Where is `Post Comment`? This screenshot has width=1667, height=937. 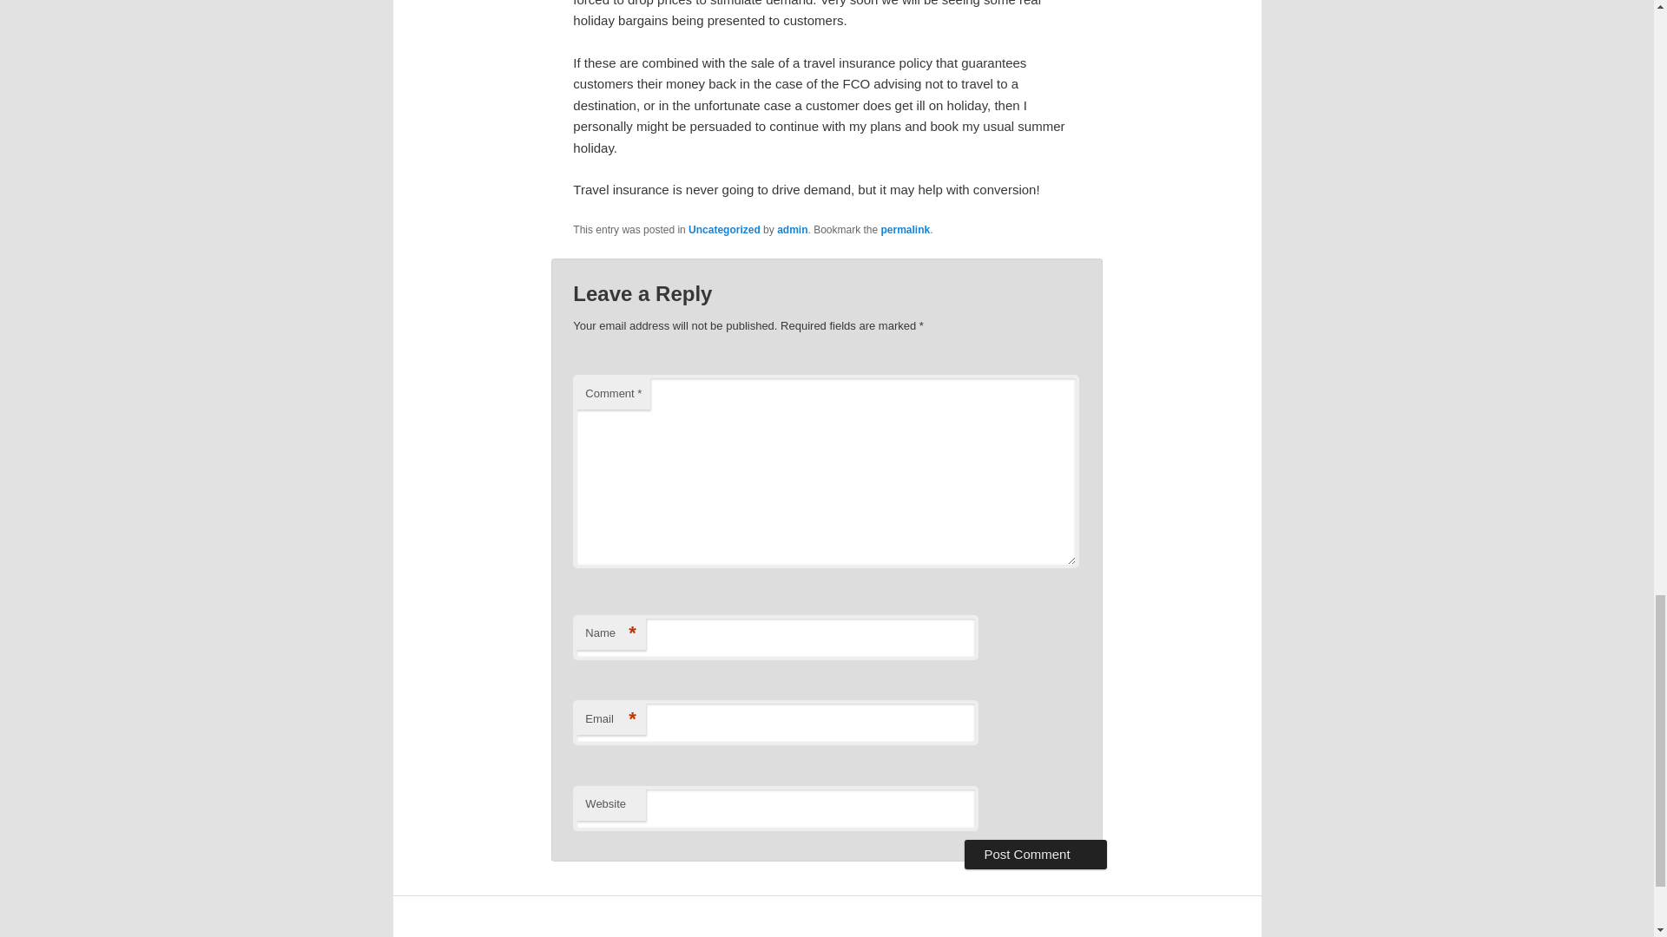 Post Comment is located at coordinates (1035, 854).